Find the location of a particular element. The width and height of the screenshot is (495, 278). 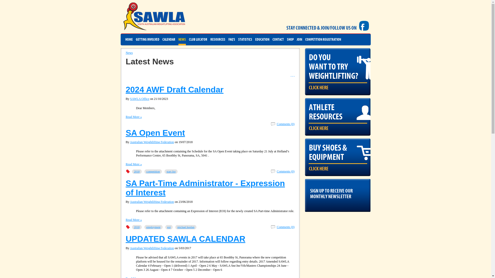

2024 AWF Draft Calendar is located at coordinates (175, 90).